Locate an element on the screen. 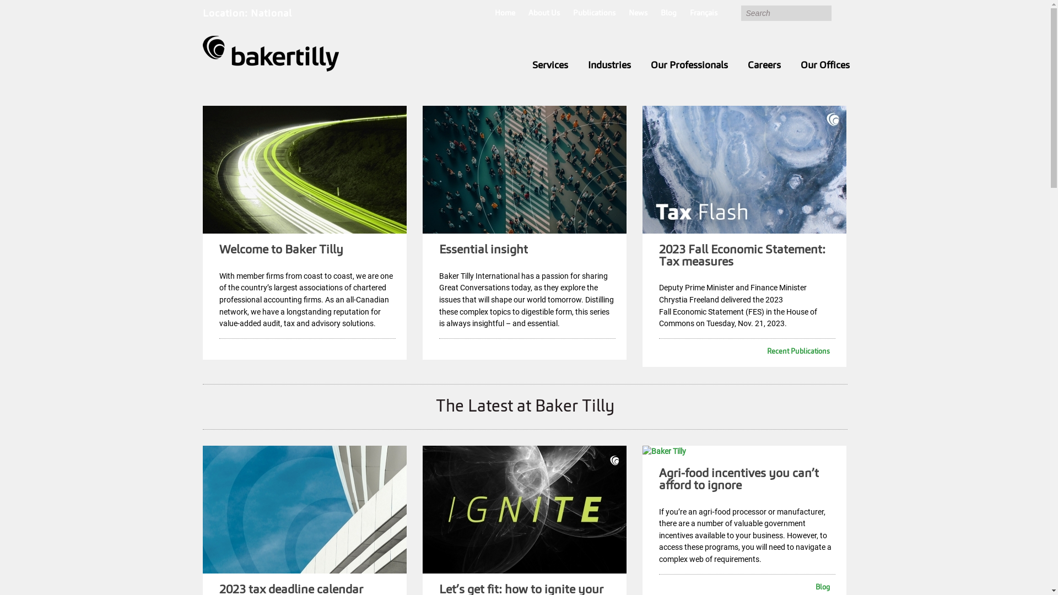 Image resolution: width=1058 pixels, height=595 pixels. Our Professionals is located at coordinates (689, 66).